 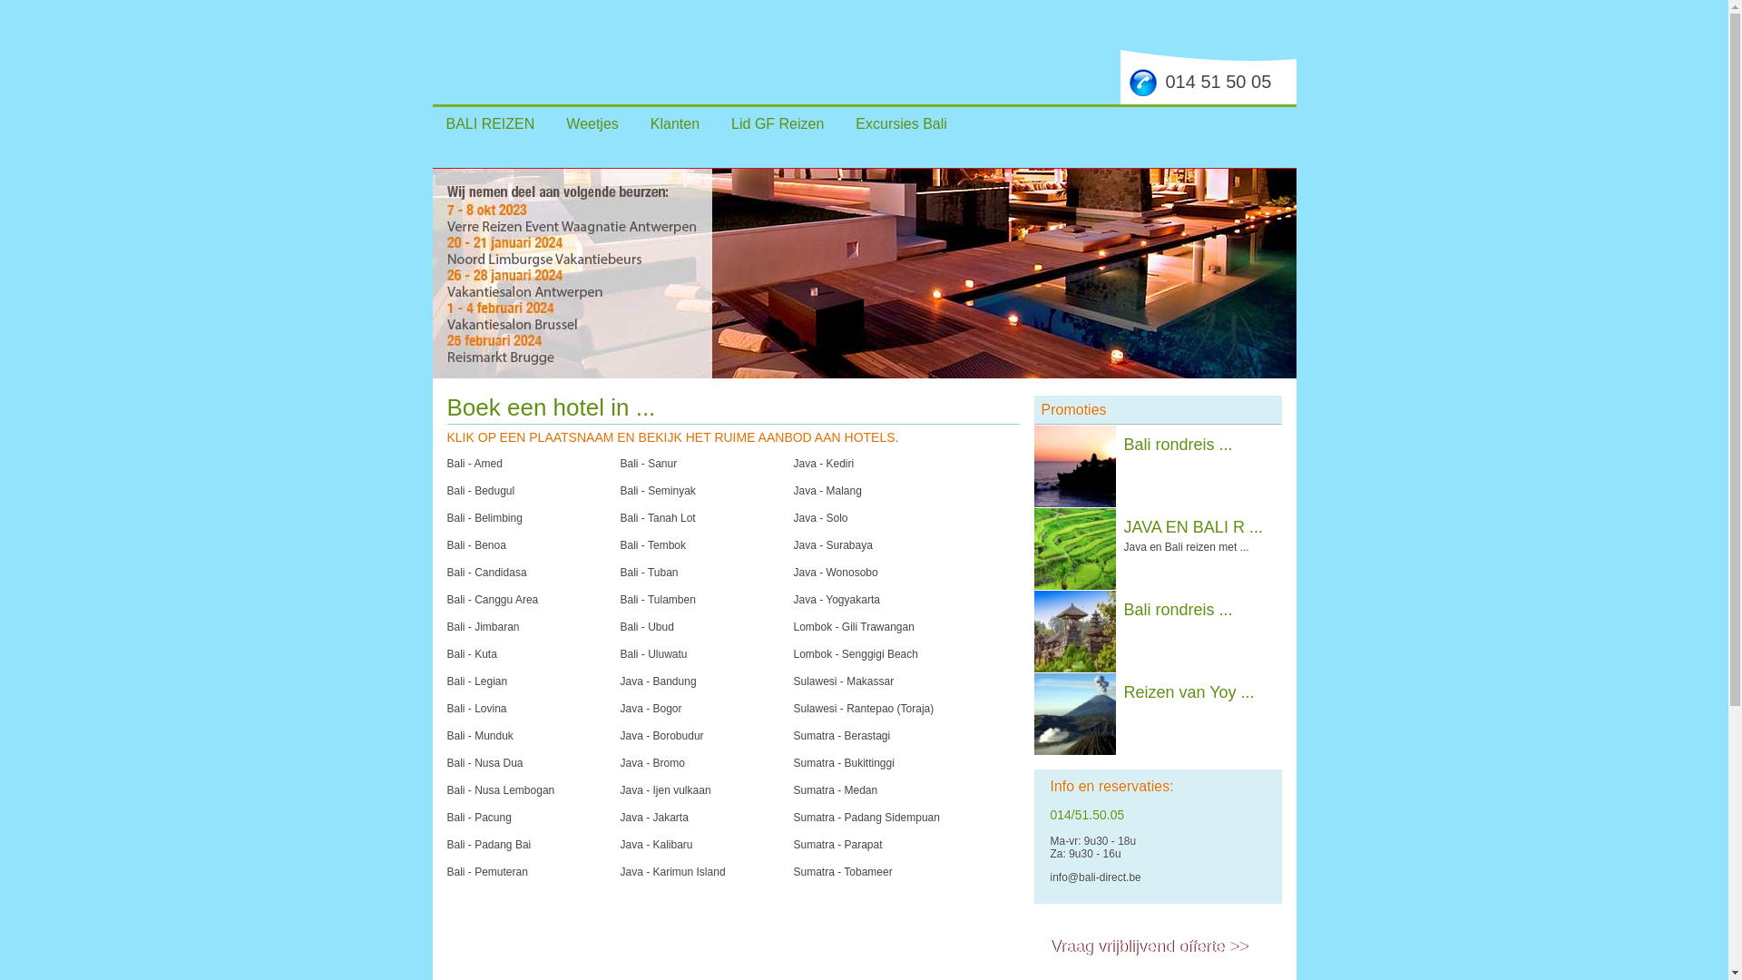 I want to click on info@bali-direct.be, so click(x=1096, y=877).